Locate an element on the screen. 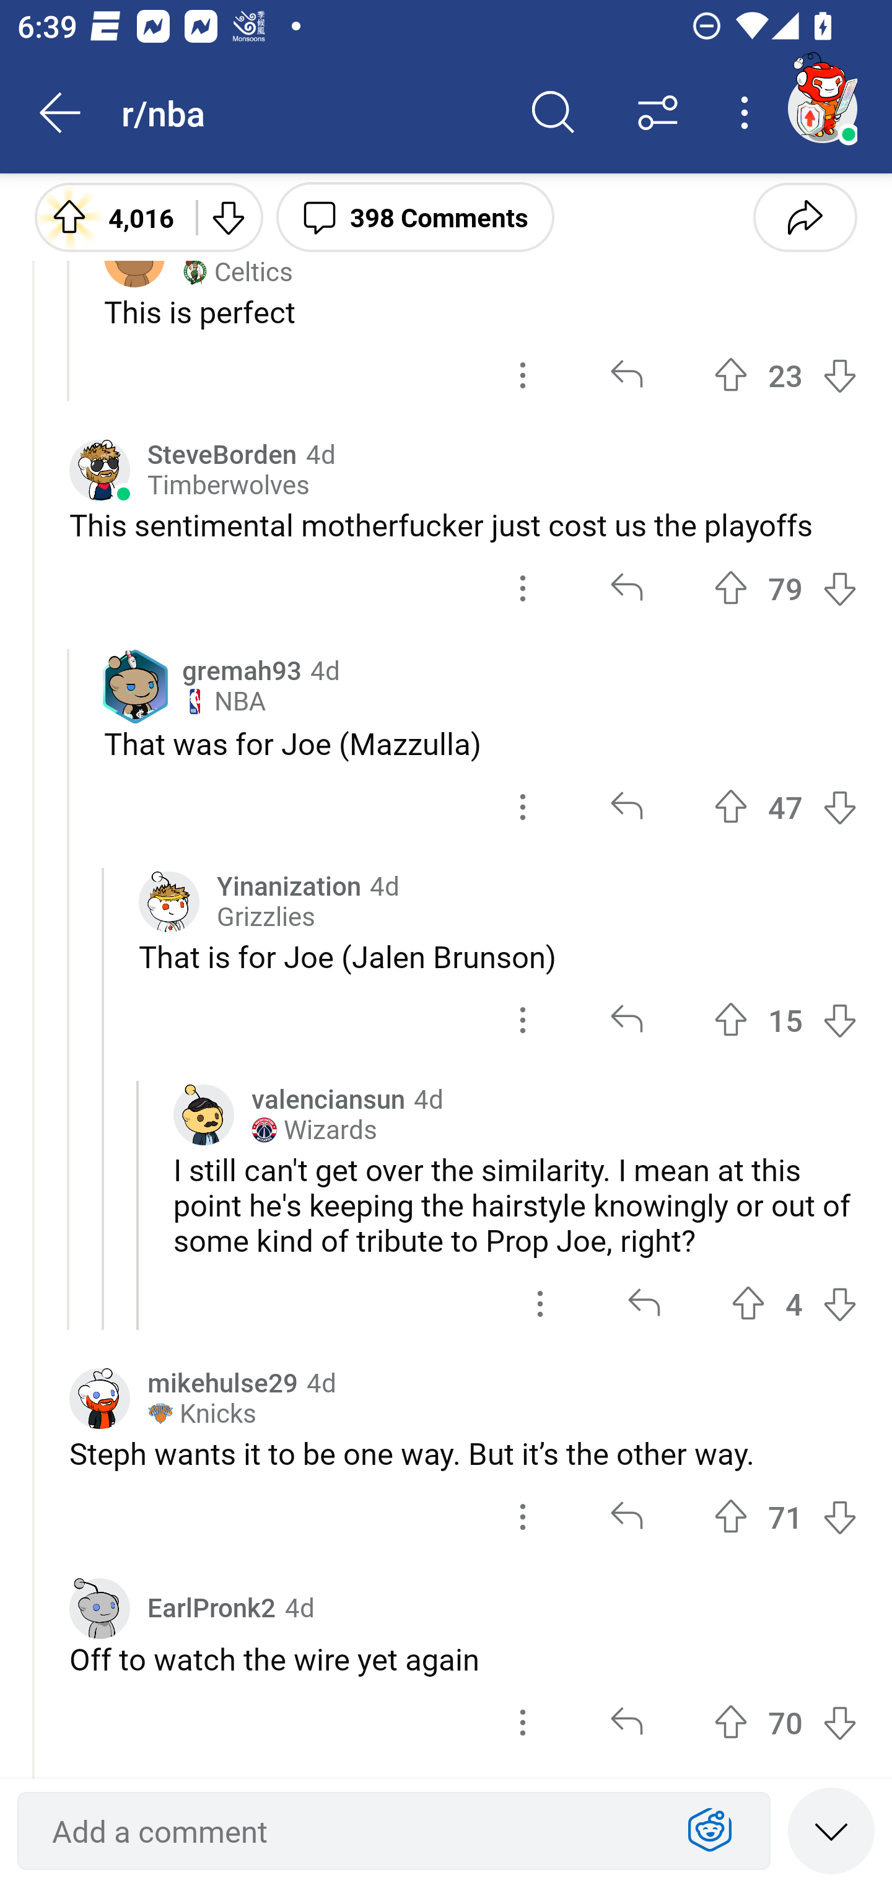  Custom avatar is located at coordinates (100, 1608).